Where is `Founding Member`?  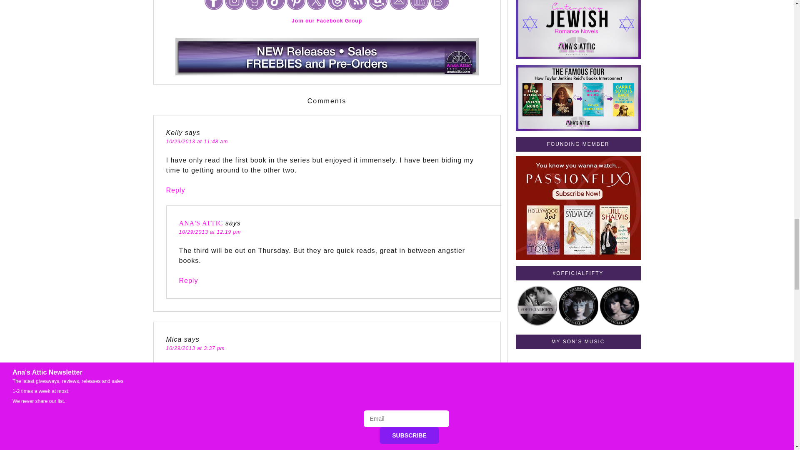 Founding Member is located at coordinates (578, 207).